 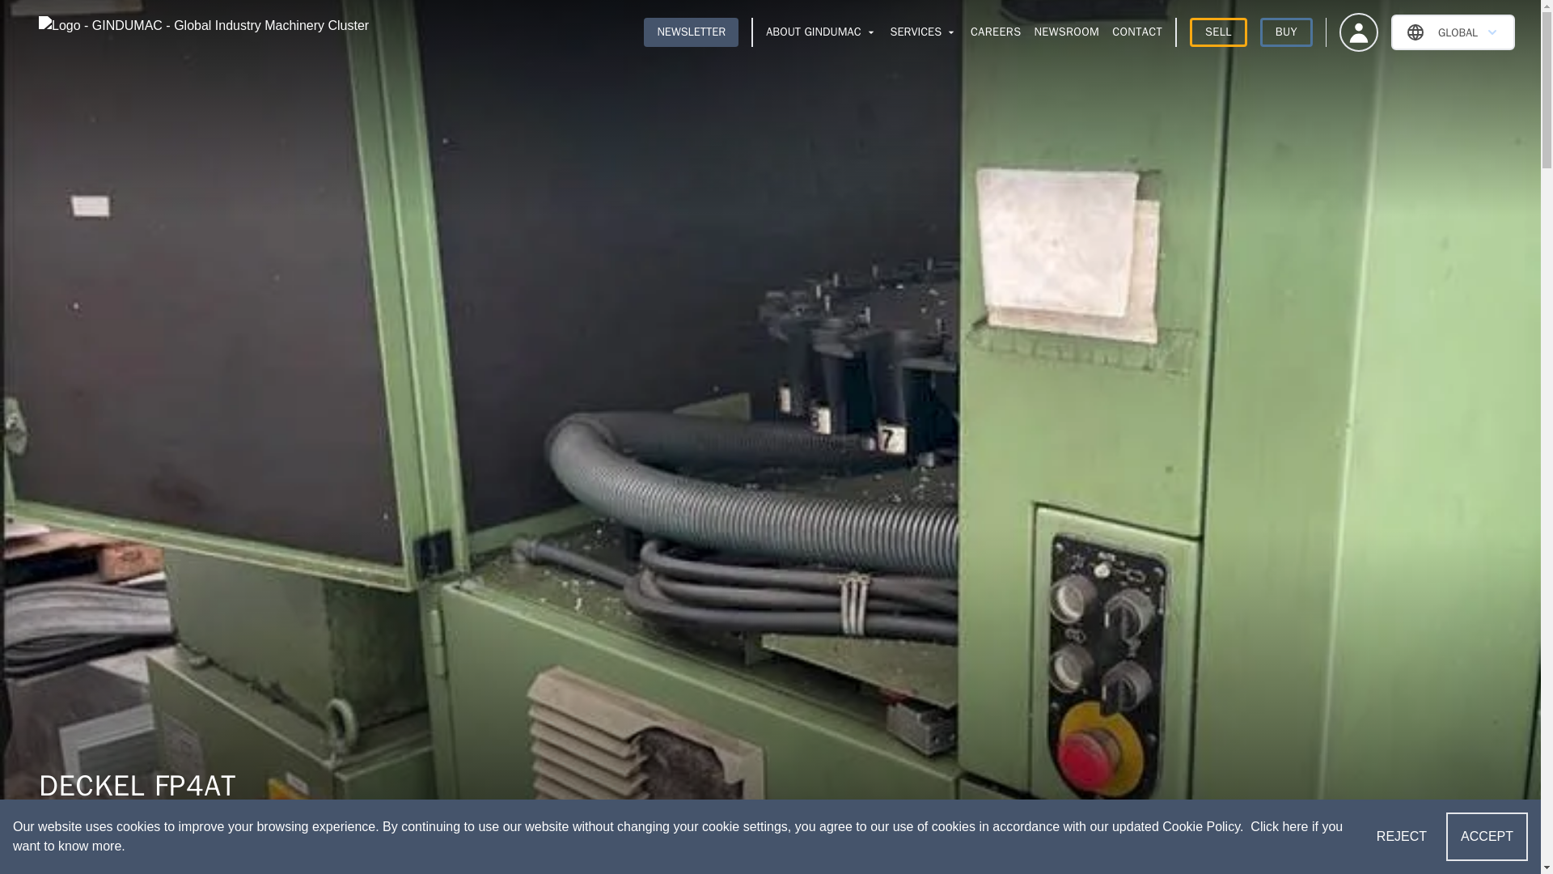 What do you see at coordinates (1066, 32) in the screenshot?
I see `NEWSROOM` at bounding box center [1066, 32].